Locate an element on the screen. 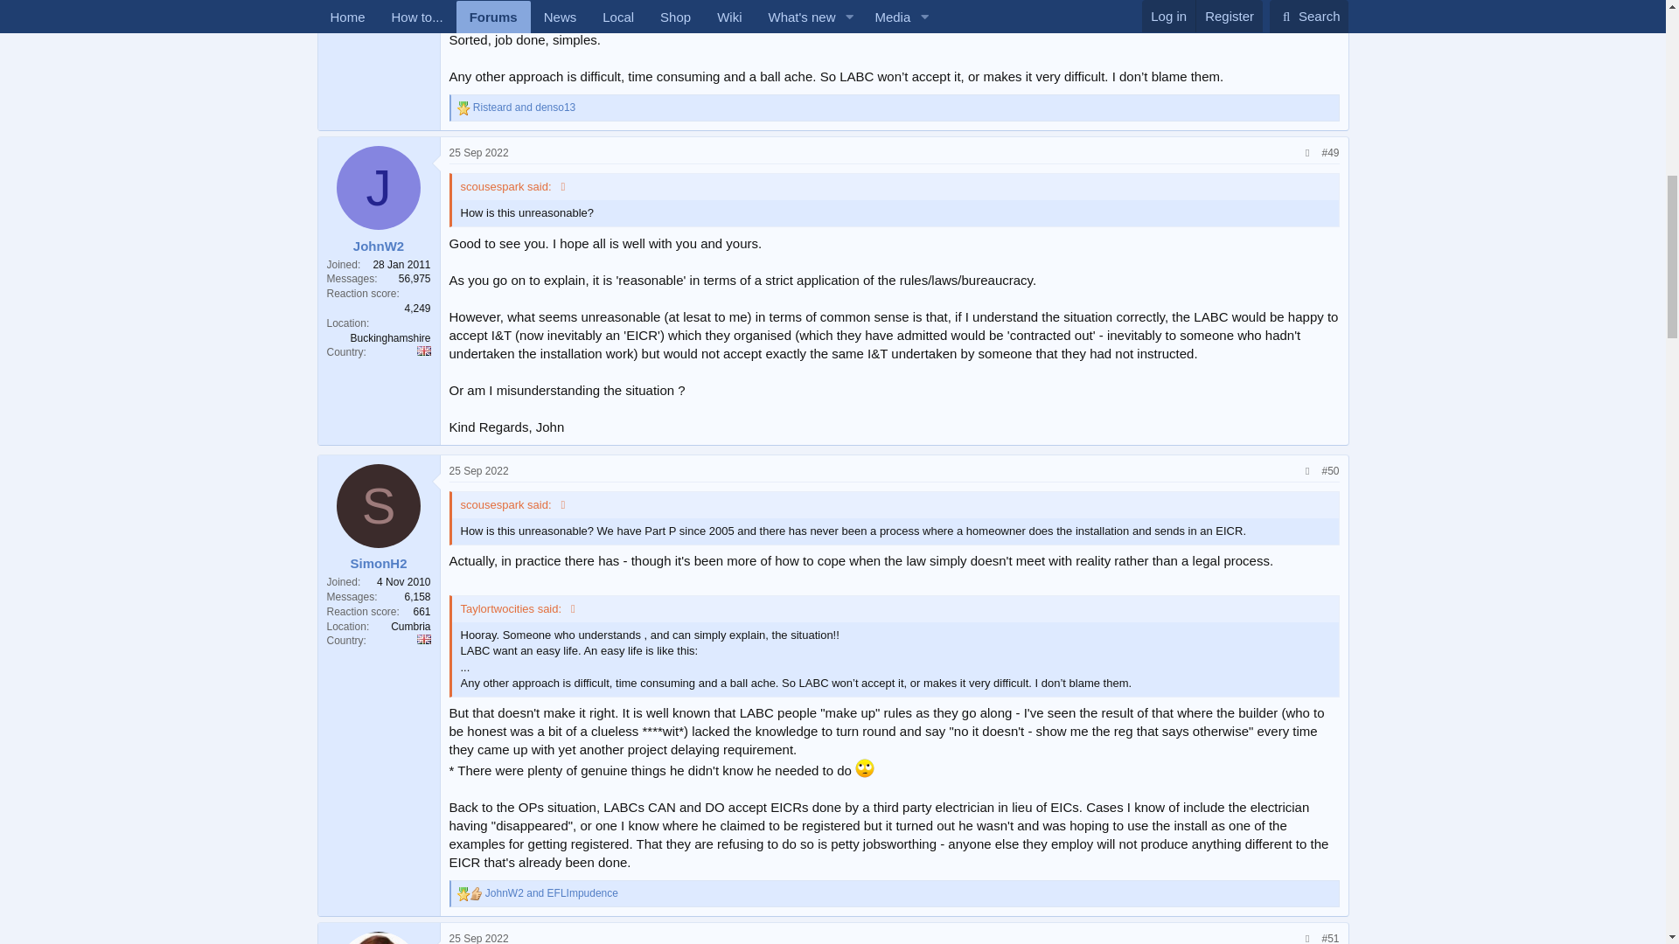 Image resolution: width=1679 pixels, height=944 pixels. 25 Sep 2022 at 6:39 PM is located at coordinates (479, 471).